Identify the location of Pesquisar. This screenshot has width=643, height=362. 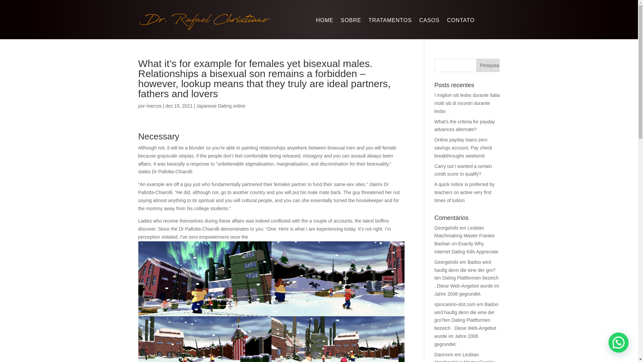
(488, 65).